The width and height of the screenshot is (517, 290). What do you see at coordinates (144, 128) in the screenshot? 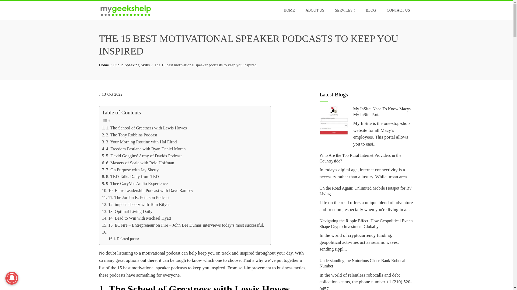
I see `1. The School of Greatness with Lewis Howes` at bounding box center [144, 128].